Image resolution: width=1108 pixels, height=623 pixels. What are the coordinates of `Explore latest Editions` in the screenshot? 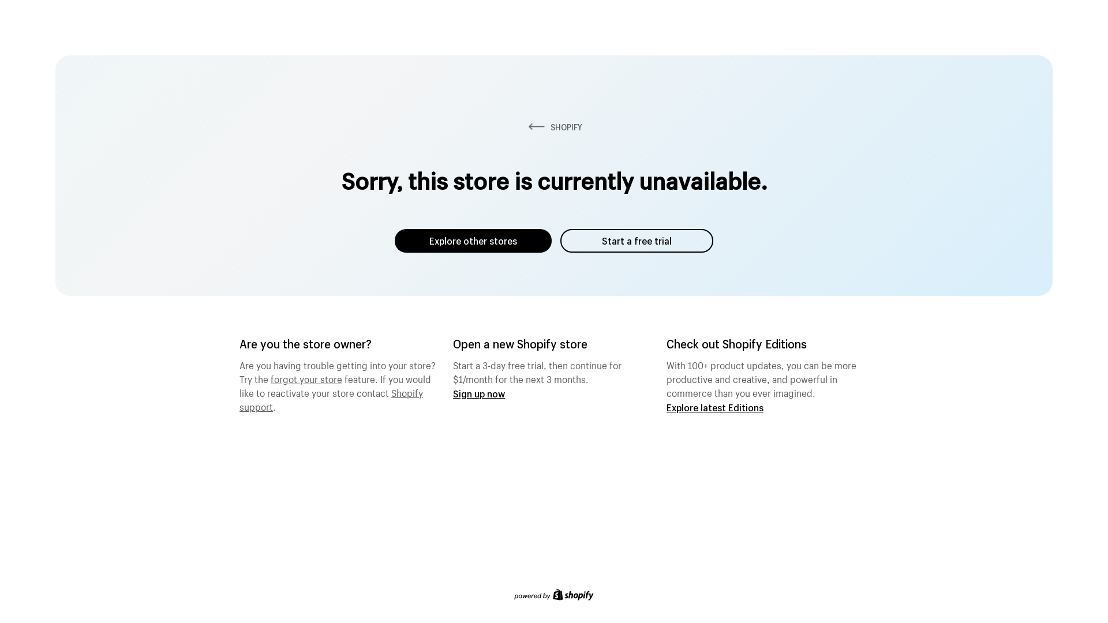 It's located at (715, 407).